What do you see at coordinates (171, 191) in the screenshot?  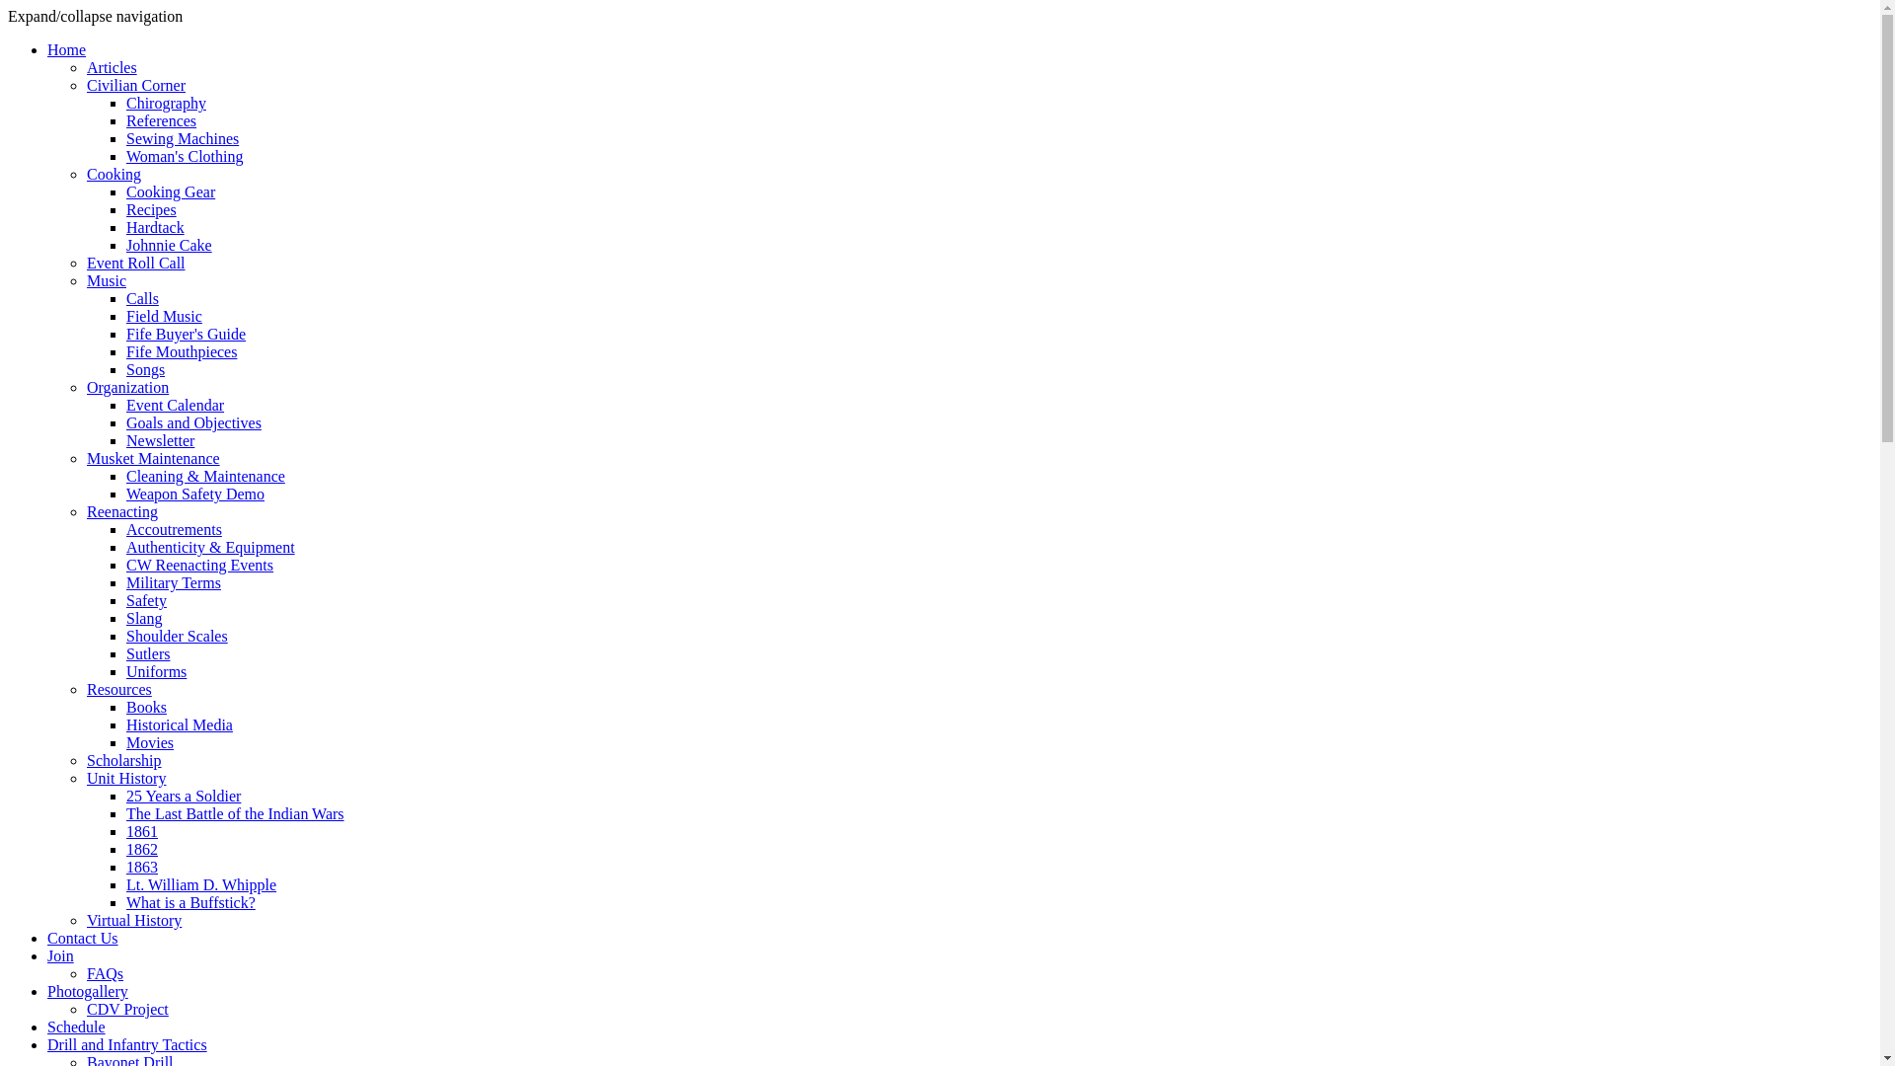 I see `Cooking Gear` at bounding box center [171, 191].